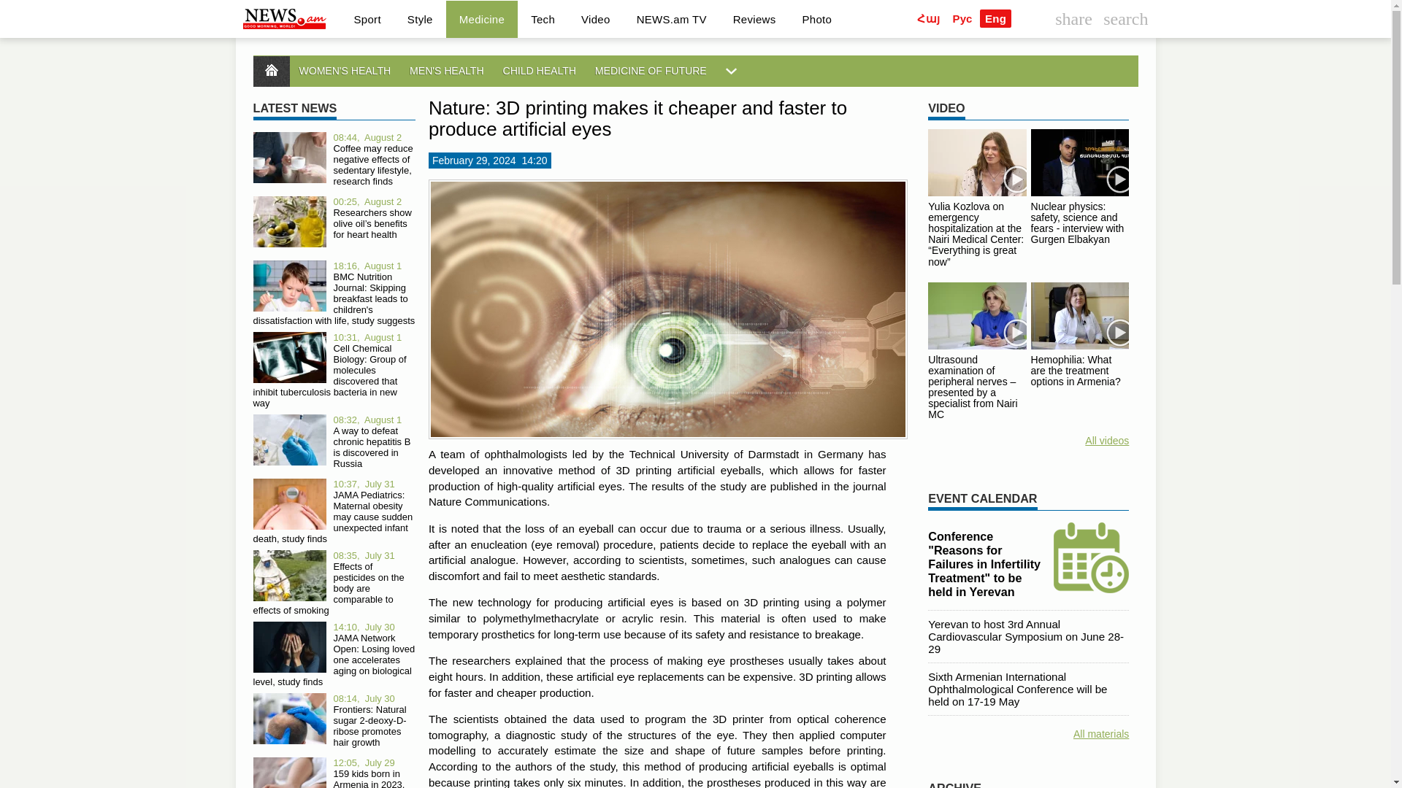 This screenshot has width=1402, height=788. What do you see at coordinates (672, 18) in the screenshot?
I see `NEWS.am TV` at bounding box center [672, 18].